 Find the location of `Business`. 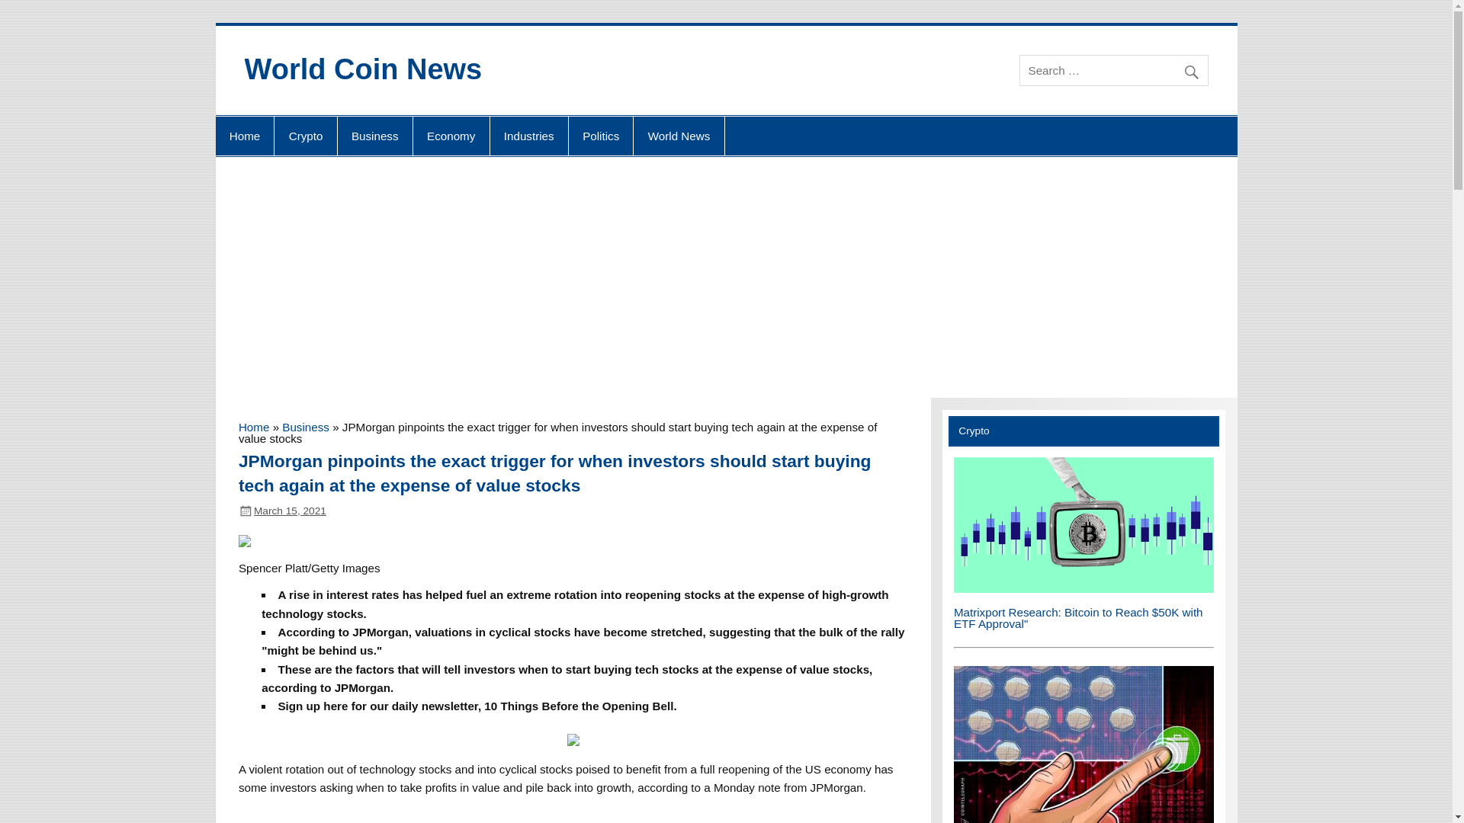

Business is located at coordinates (375, 136).